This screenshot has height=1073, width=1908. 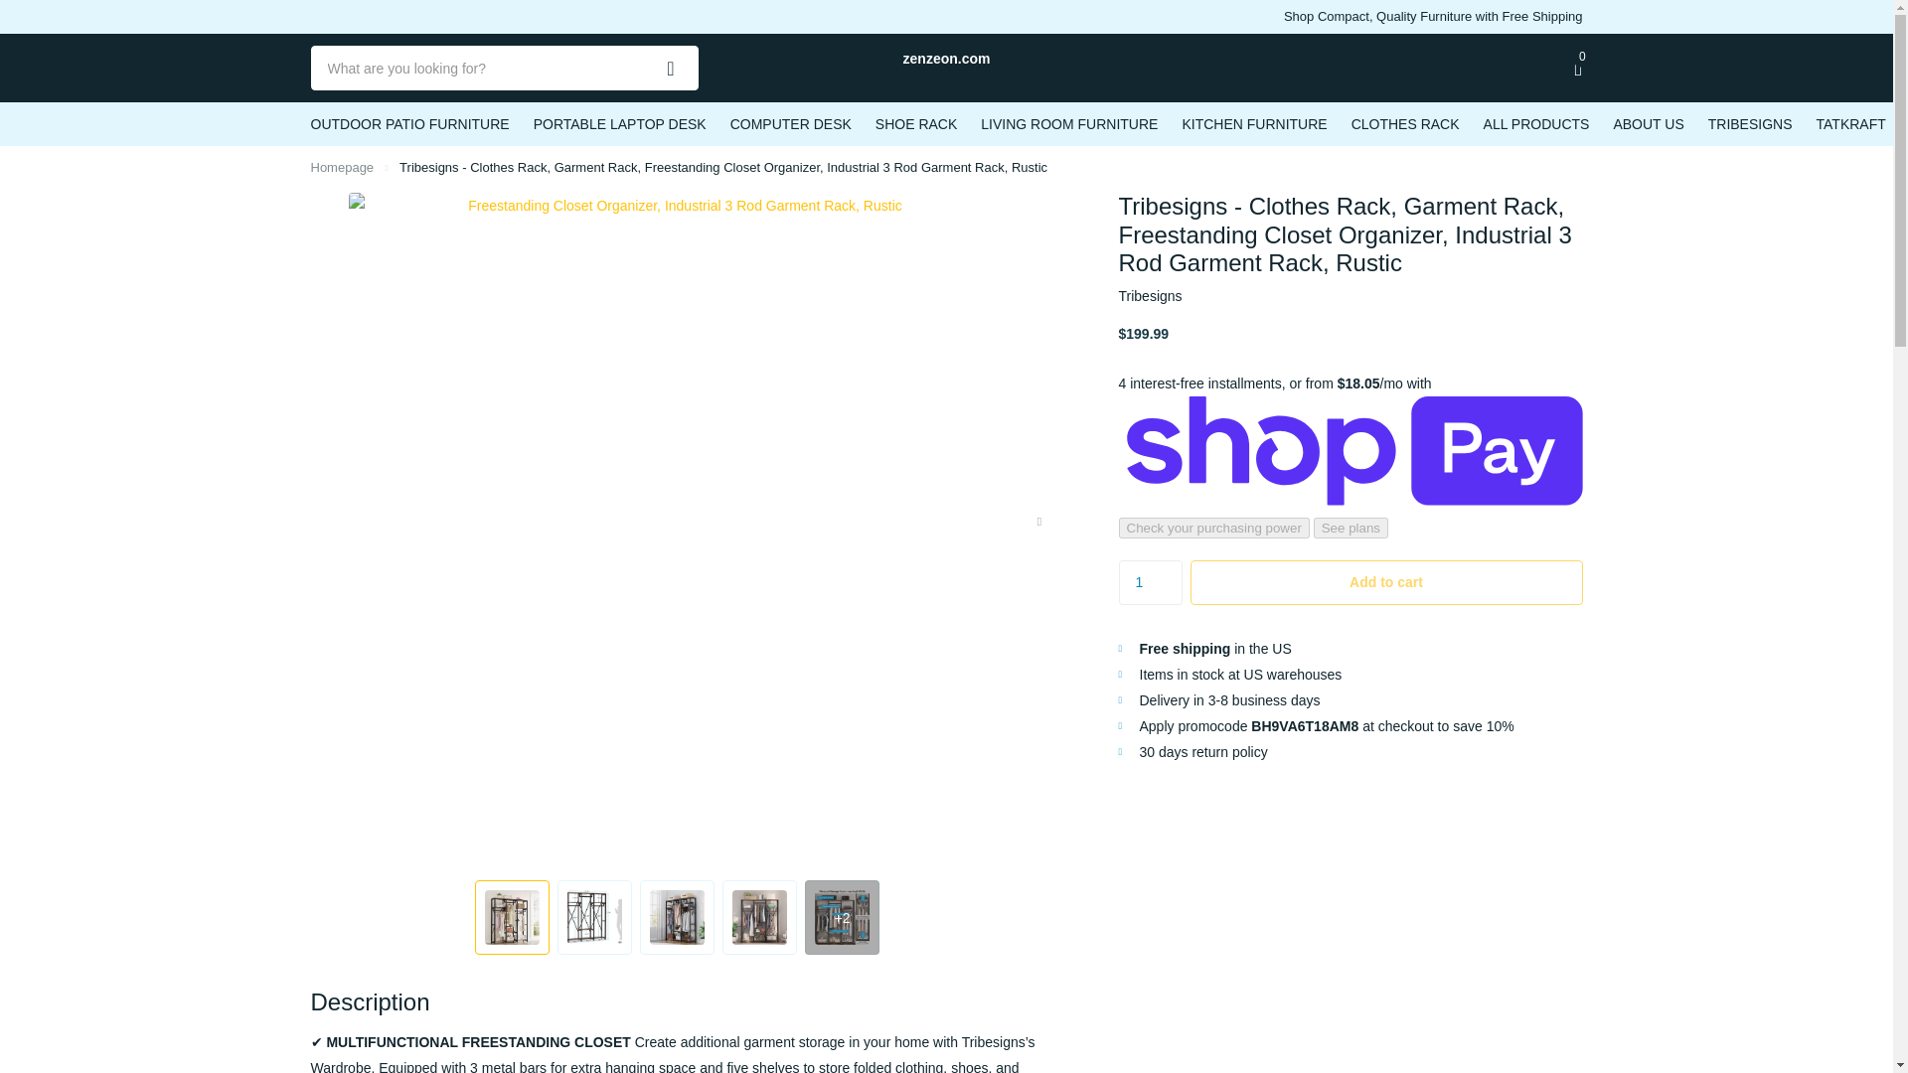 I want to click on COMPUTER DESK, so click(x=791, y=123).